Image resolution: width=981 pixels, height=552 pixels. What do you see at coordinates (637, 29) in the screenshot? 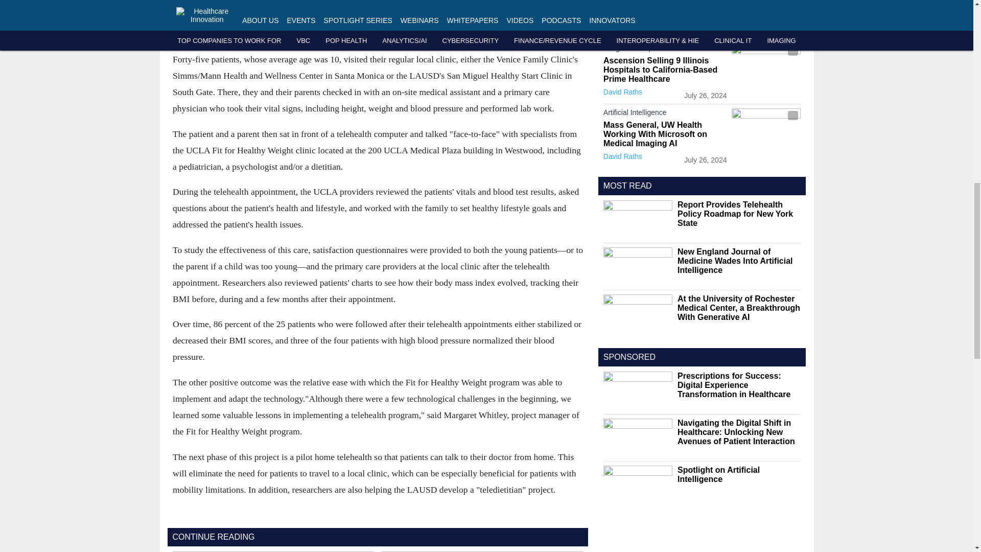
I see `LATEST IN HOME` at bounding box center [637, 29].